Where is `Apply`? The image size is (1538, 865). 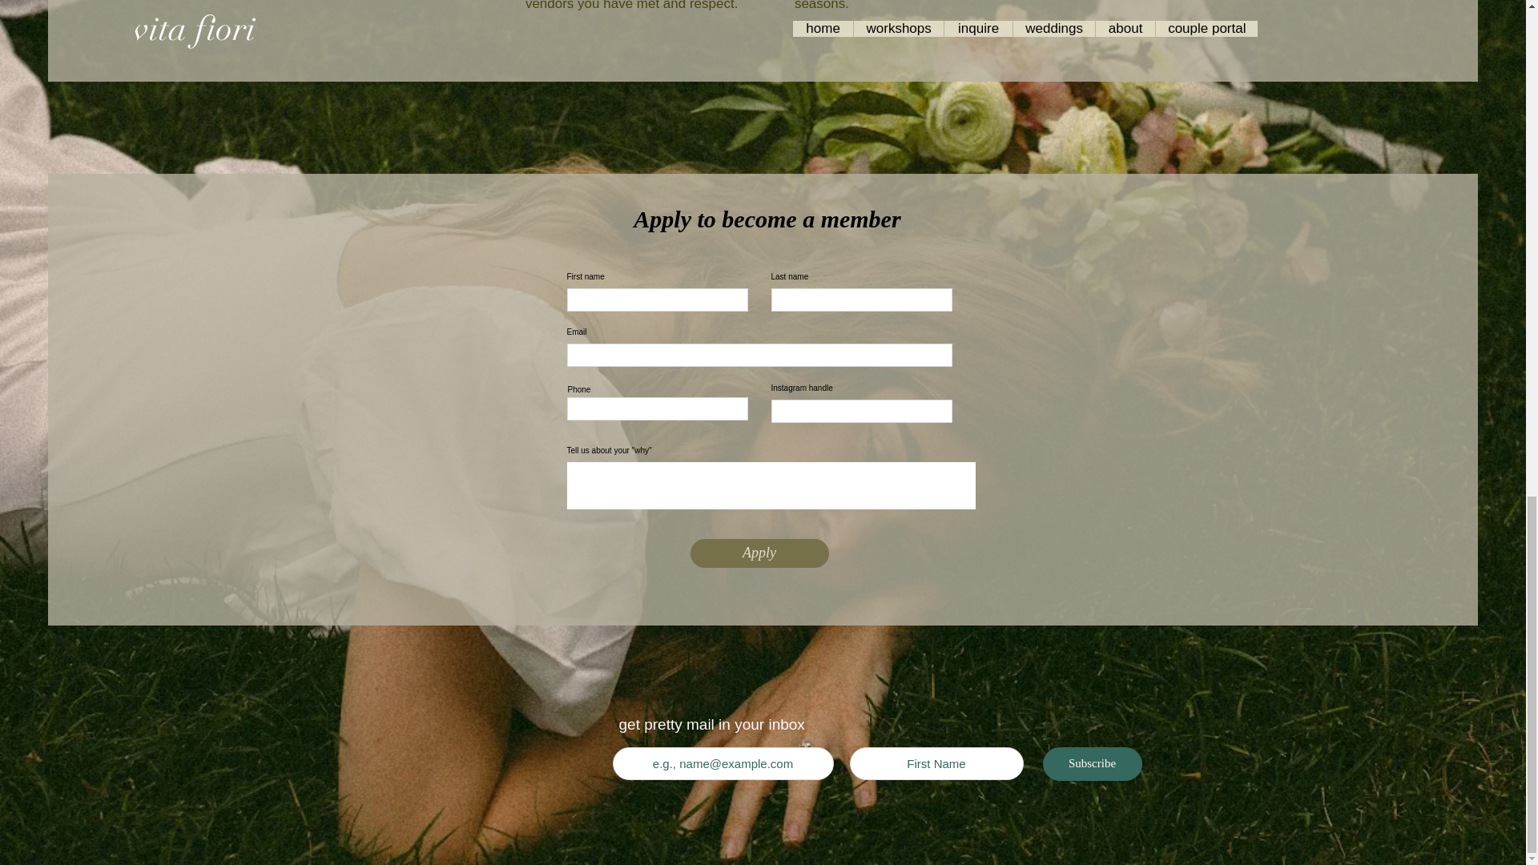
Apply is located at coordinates (759, 553).